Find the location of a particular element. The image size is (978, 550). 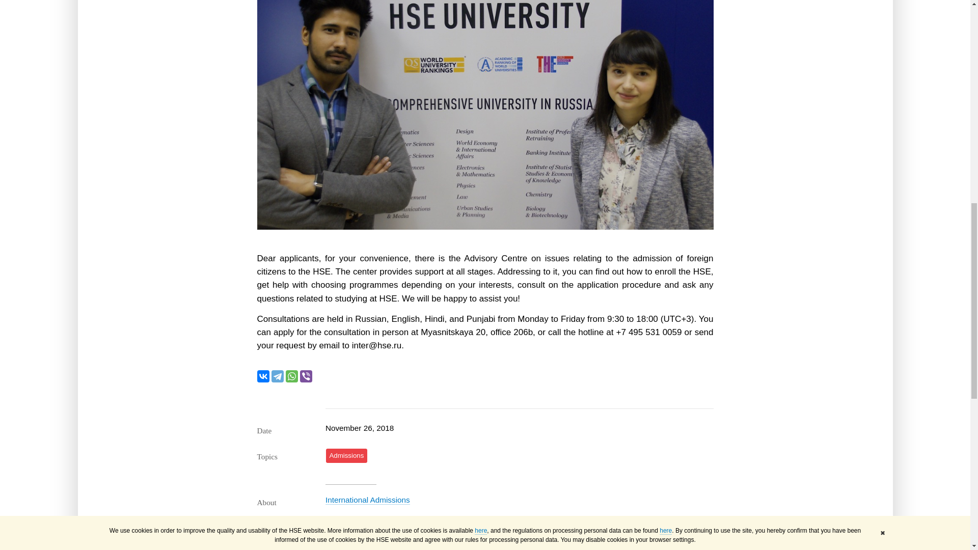

Telegram is located at coordinates (277, 376).